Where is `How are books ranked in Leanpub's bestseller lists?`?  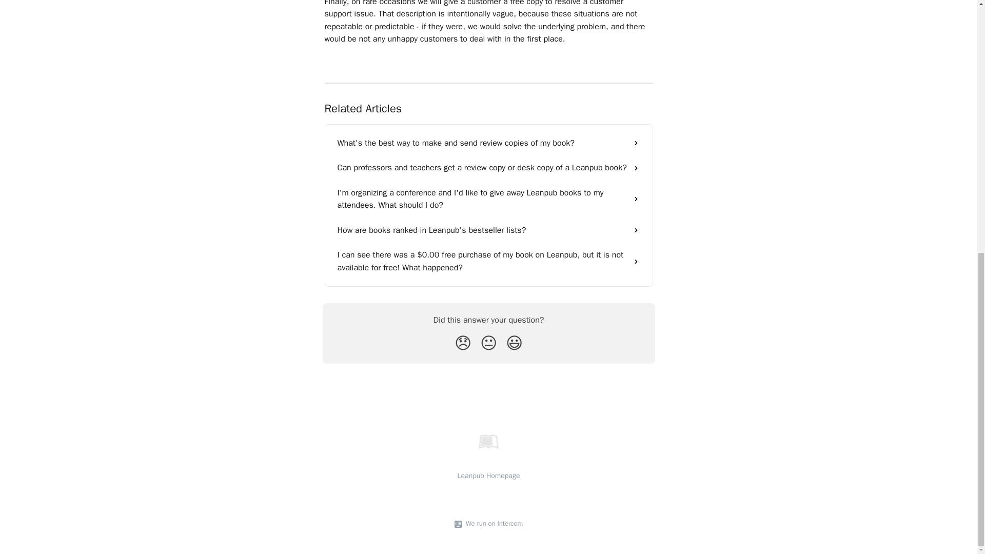
How are books ranked in Leanpub's bestseller lists? is located at coordinates (488, 230).